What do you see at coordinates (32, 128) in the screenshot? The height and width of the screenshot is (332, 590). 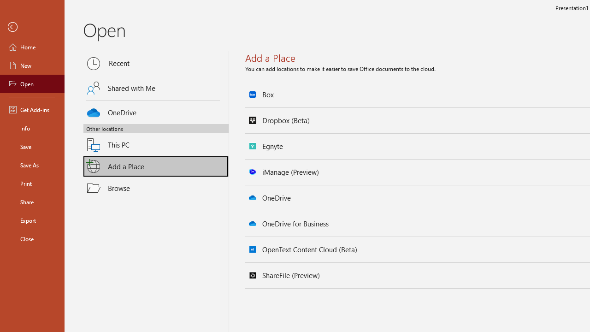 I see `Info` at bounding box center [32, 128].